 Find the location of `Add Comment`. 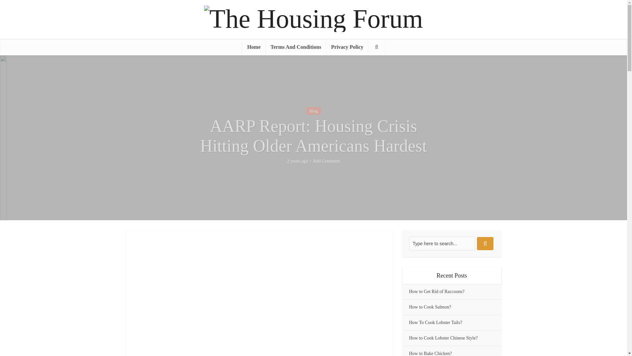

Add Comment is located at coordinates (326, 161).